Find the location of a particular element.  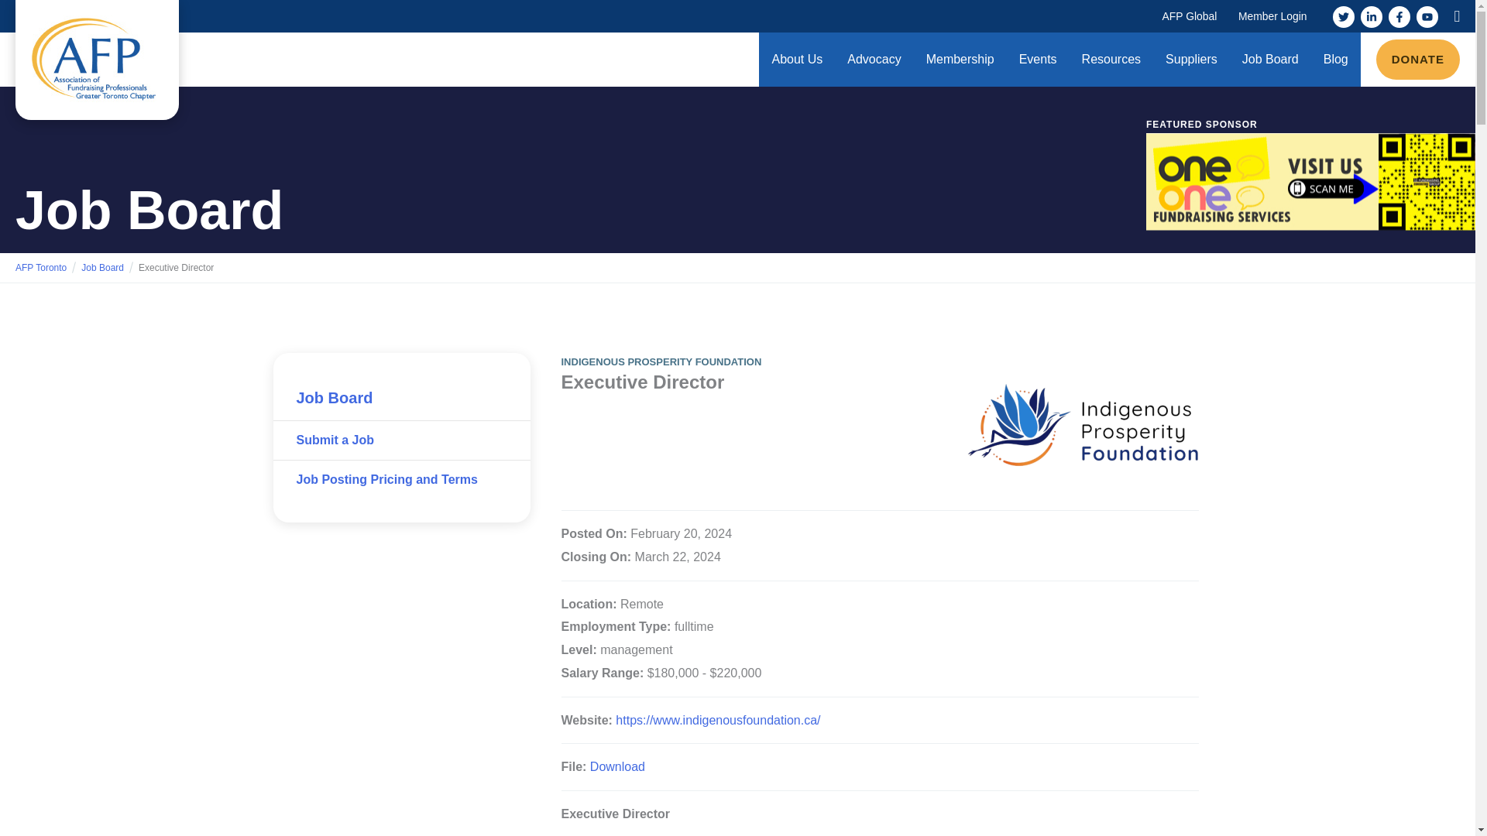

AFP Global is located at coordinates (1190, 16).